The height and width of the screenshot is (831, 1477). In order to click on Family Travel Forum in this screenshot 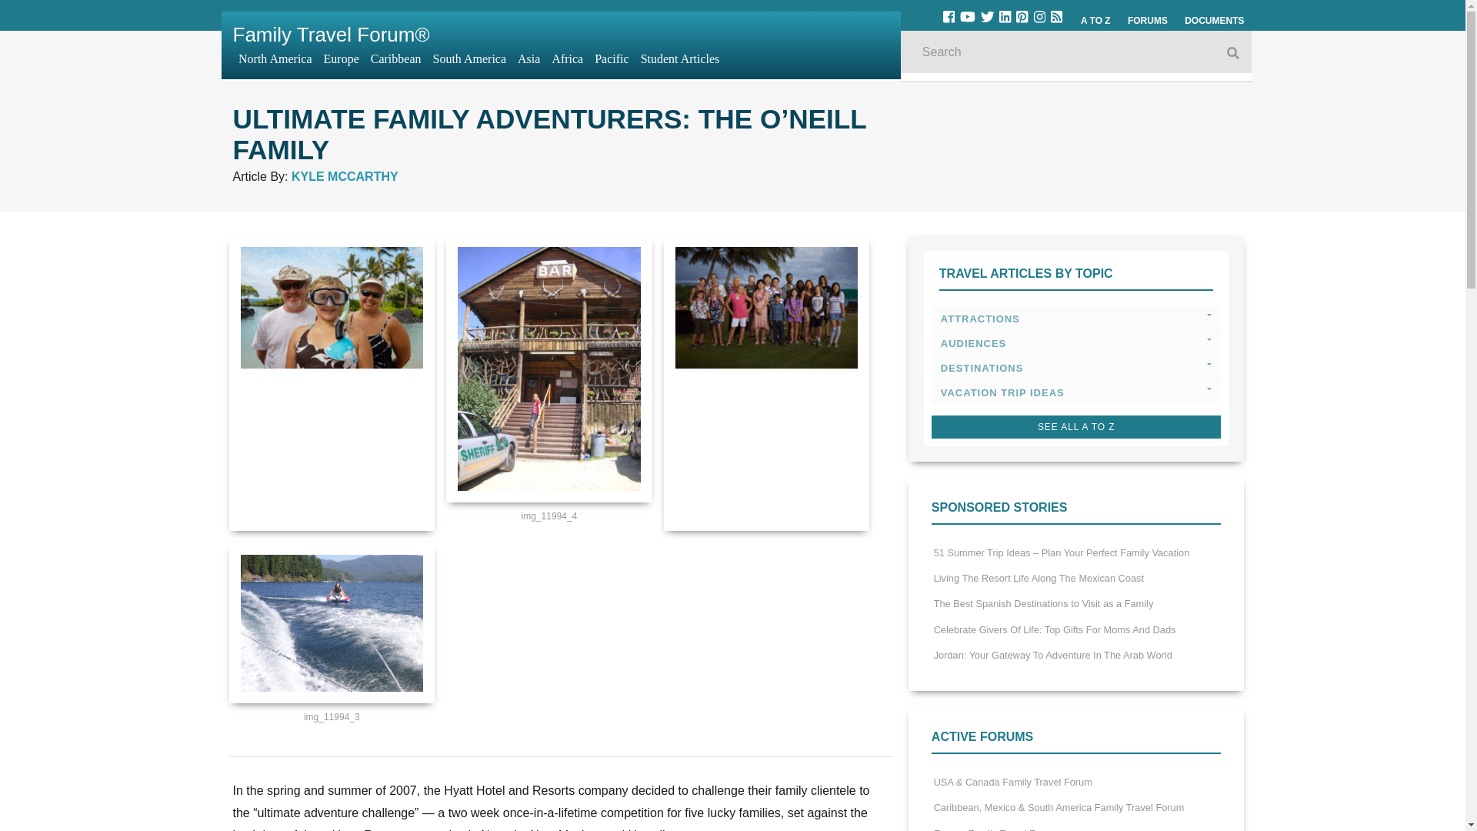, I will do `click(331, 35)`.